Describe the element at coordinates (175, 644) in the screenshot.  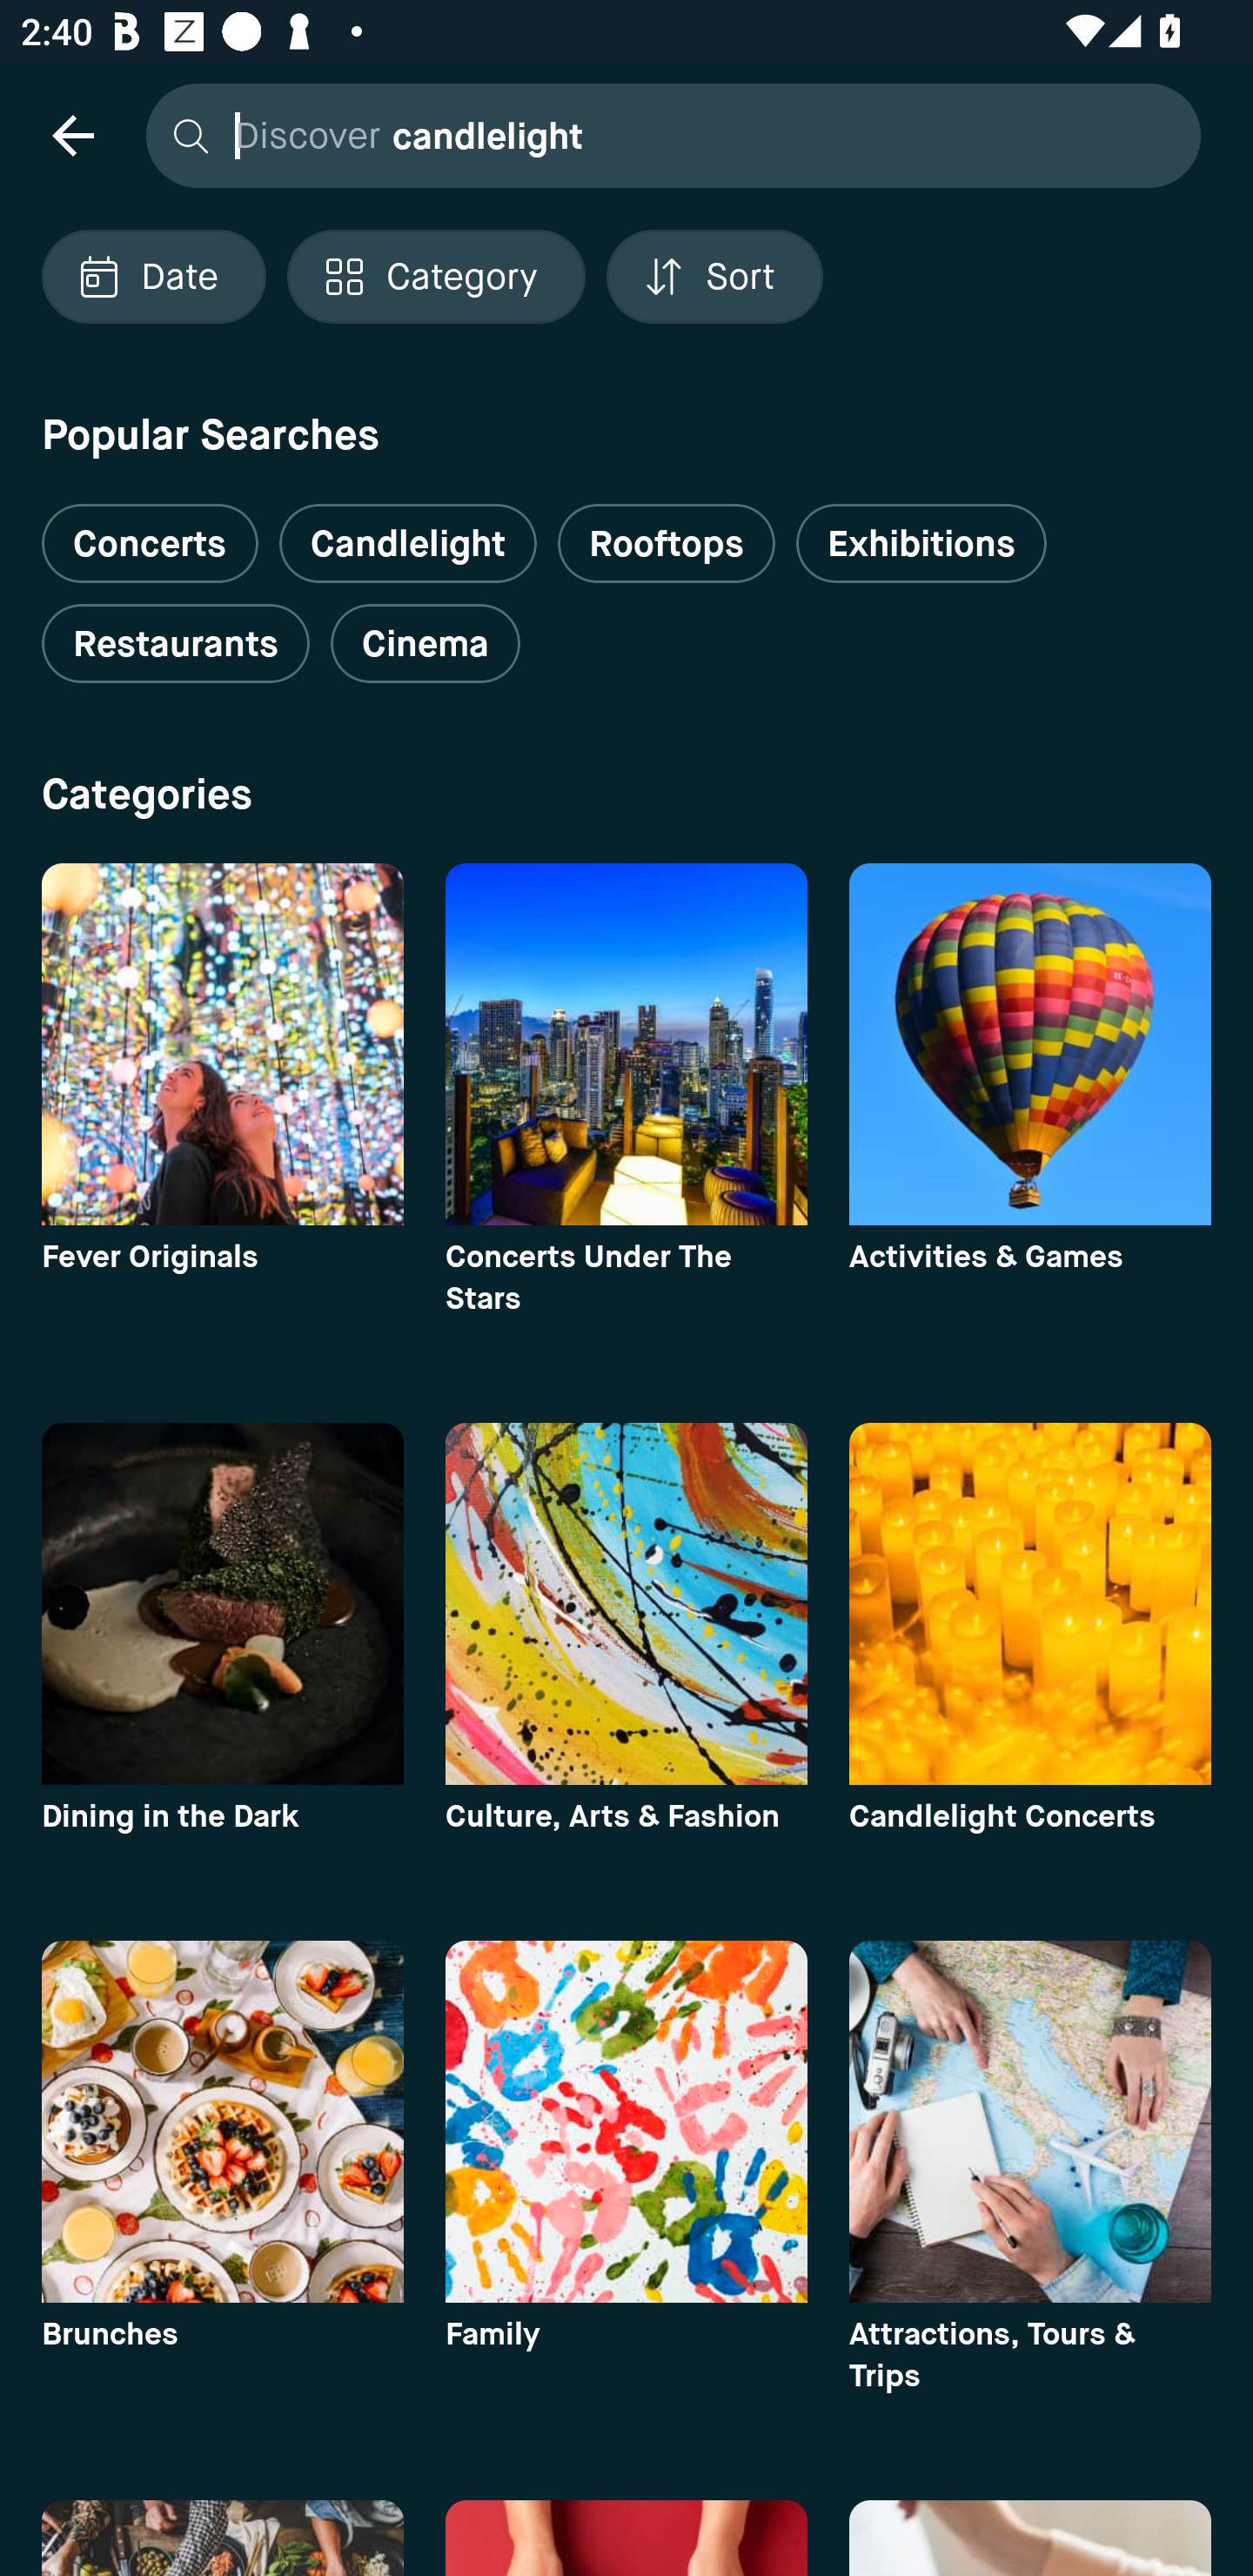
I see `Restaurants` at that location.